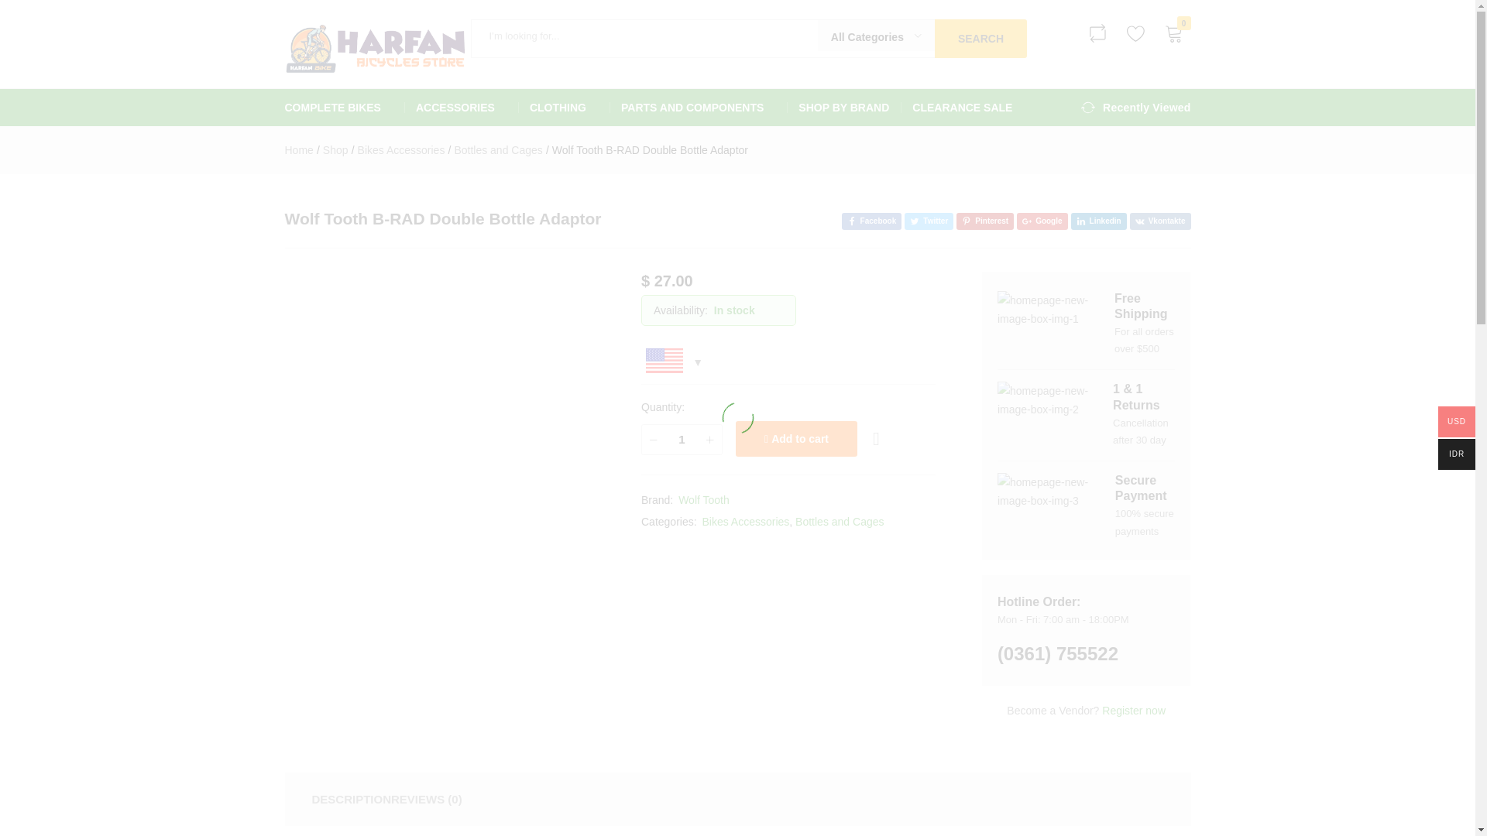 The height and width of the screenshot is (836, 1487). Describe the element at coordinates (345, 107) in the screenshot. I see `COMPLETE BIKES` at that location.